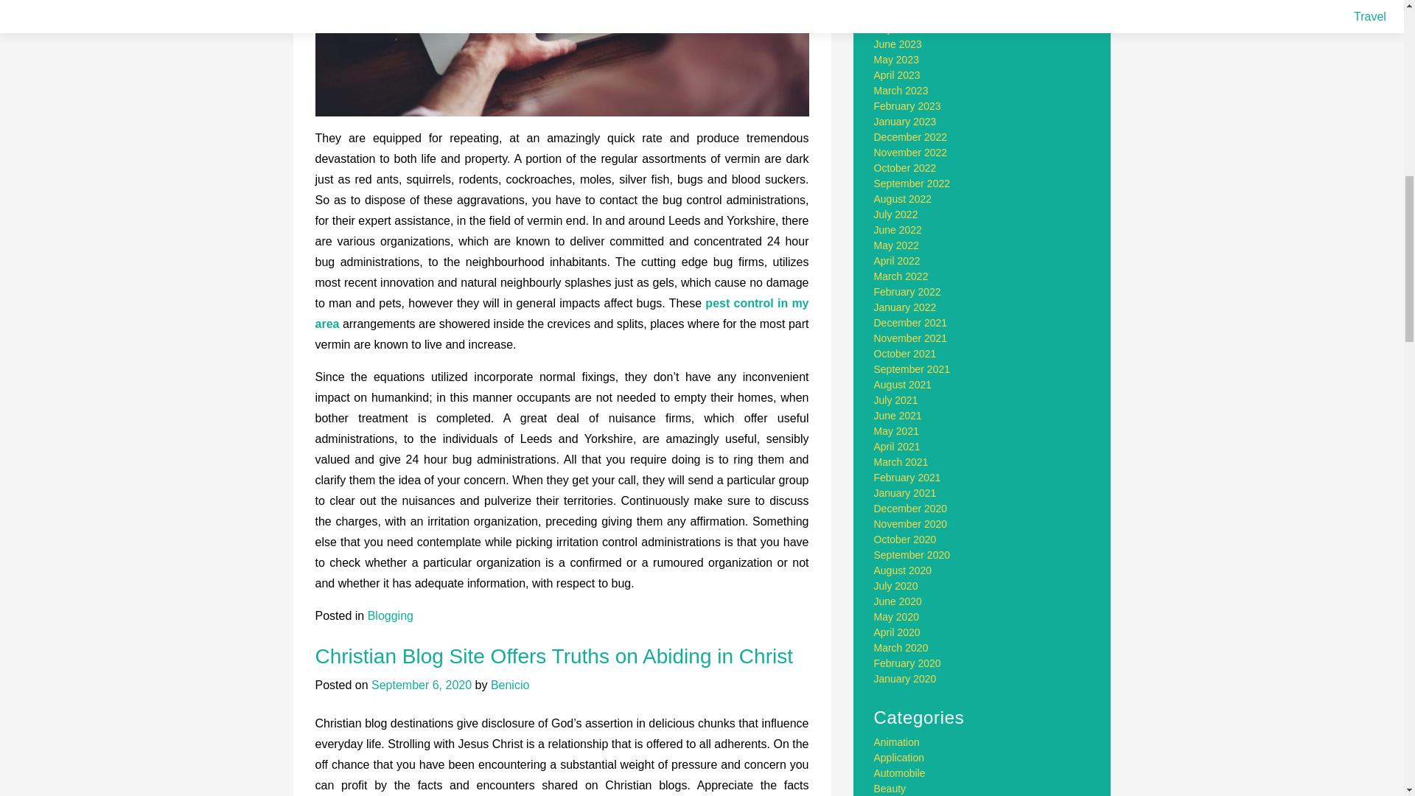 The width and height of the screenshot is (1415, 796). I want to click on September 6, 2020, so click(421, 685).